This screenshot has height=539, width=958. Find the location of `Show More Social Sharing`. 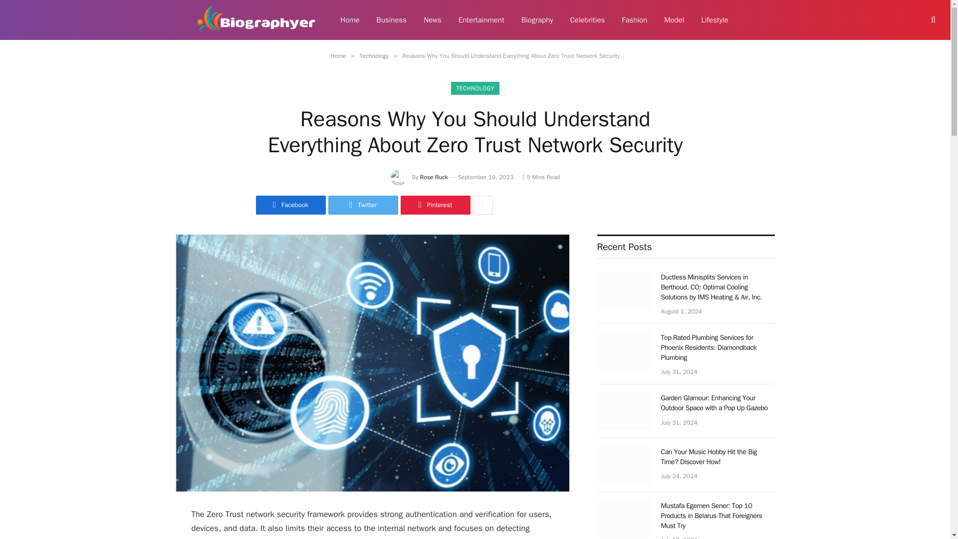

Show More Social Sharing is located at coordinates (483, 205).